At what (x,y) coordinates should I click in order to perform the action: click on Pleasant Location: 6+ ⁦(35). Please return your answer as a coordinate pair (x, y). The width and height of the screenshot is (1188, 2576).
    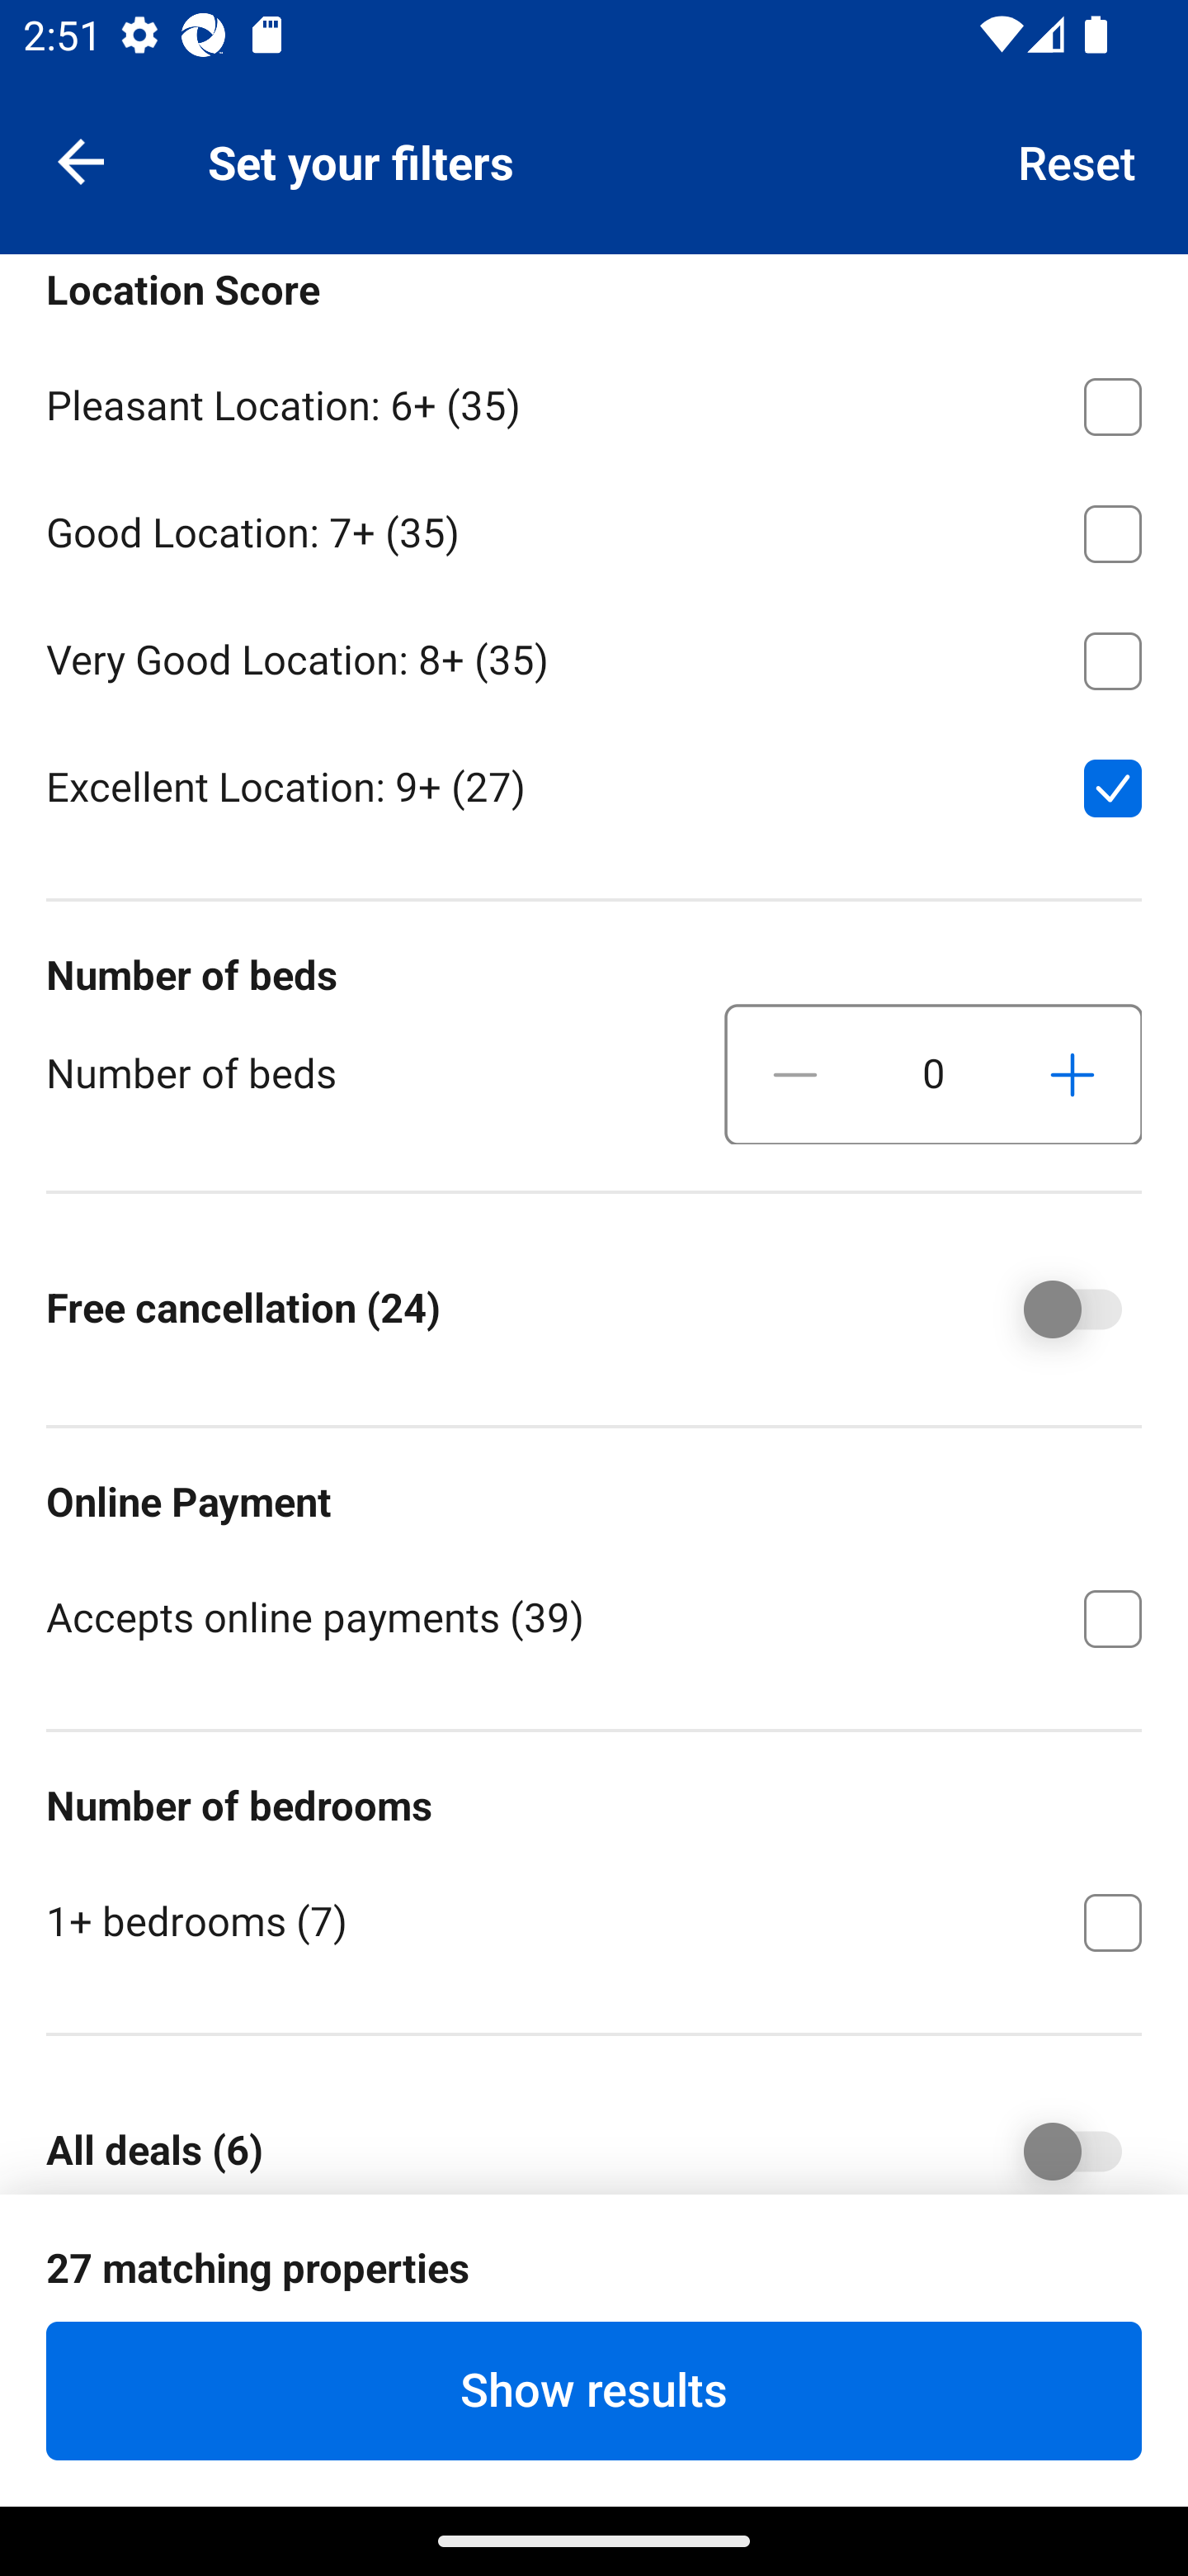
    Looking at the image, I should click on (594, 400).